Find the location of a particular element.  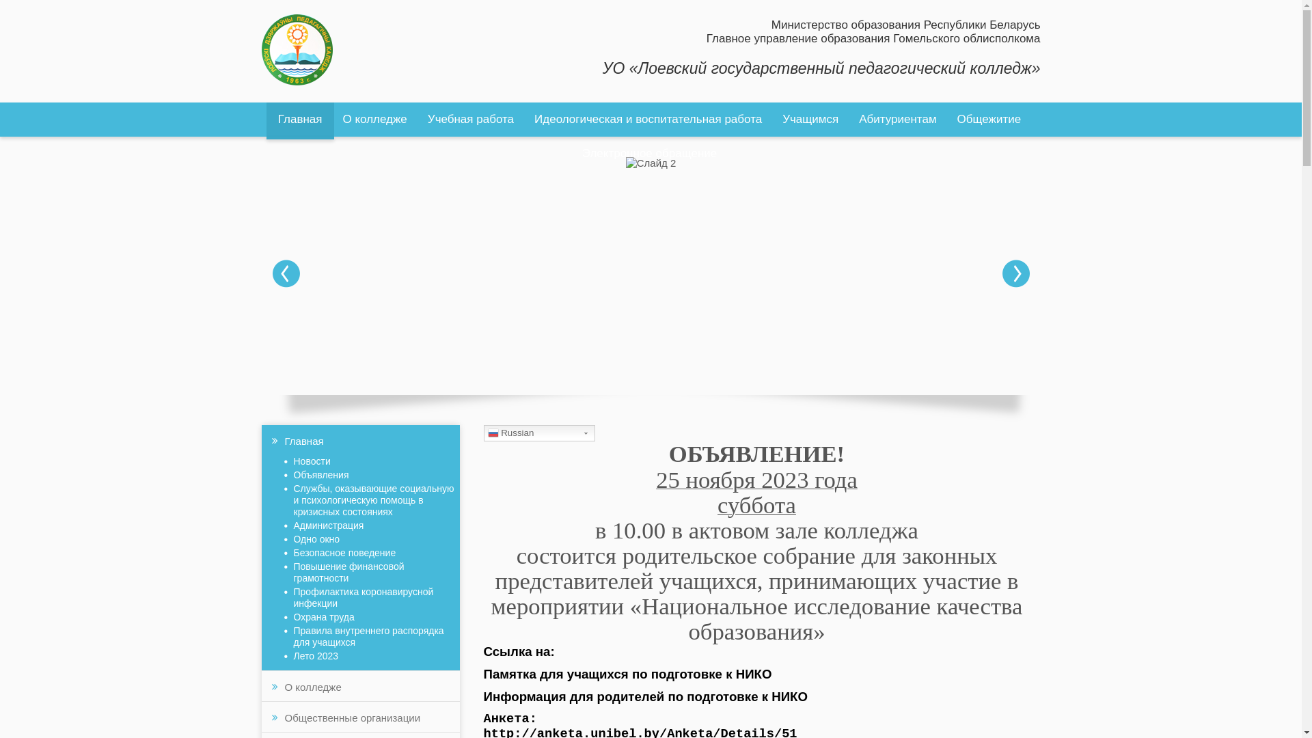

Russian is located at coordinates (540, 433).